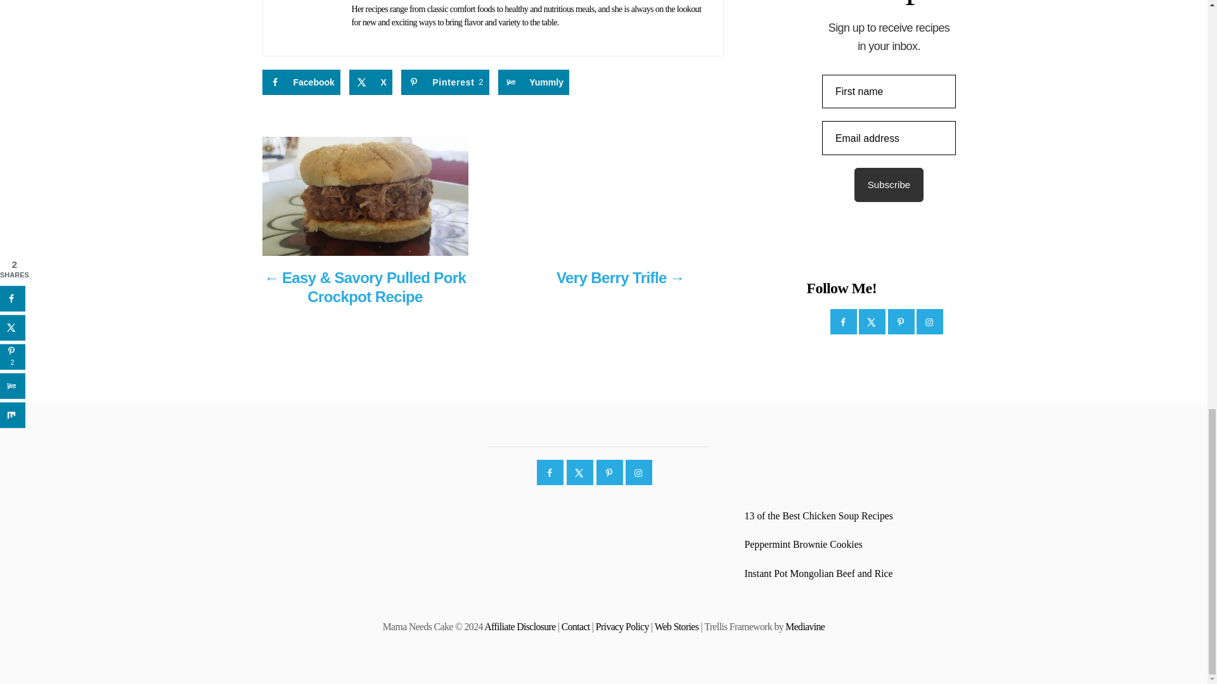 This screenshot has height=684, width=1217. What do you see at coordinates (534, 82) in the screenshot?
I see `Yummly` at bounding box center [534, 82].